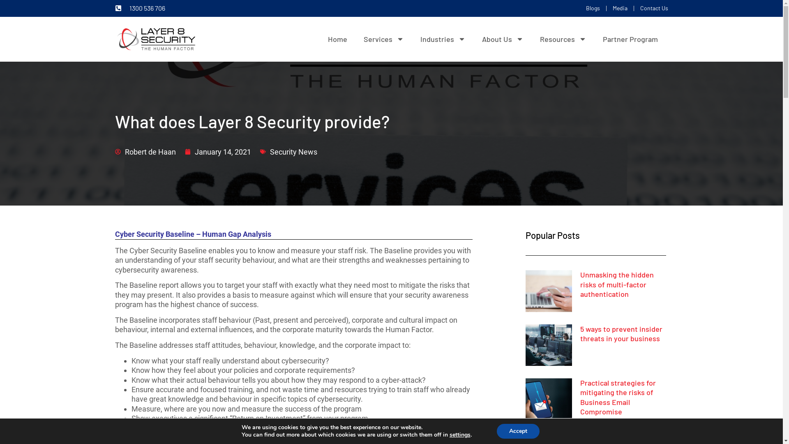  Describe the element at coordinates (593, 8) in the screenshot. I see `Blogs` at that location.